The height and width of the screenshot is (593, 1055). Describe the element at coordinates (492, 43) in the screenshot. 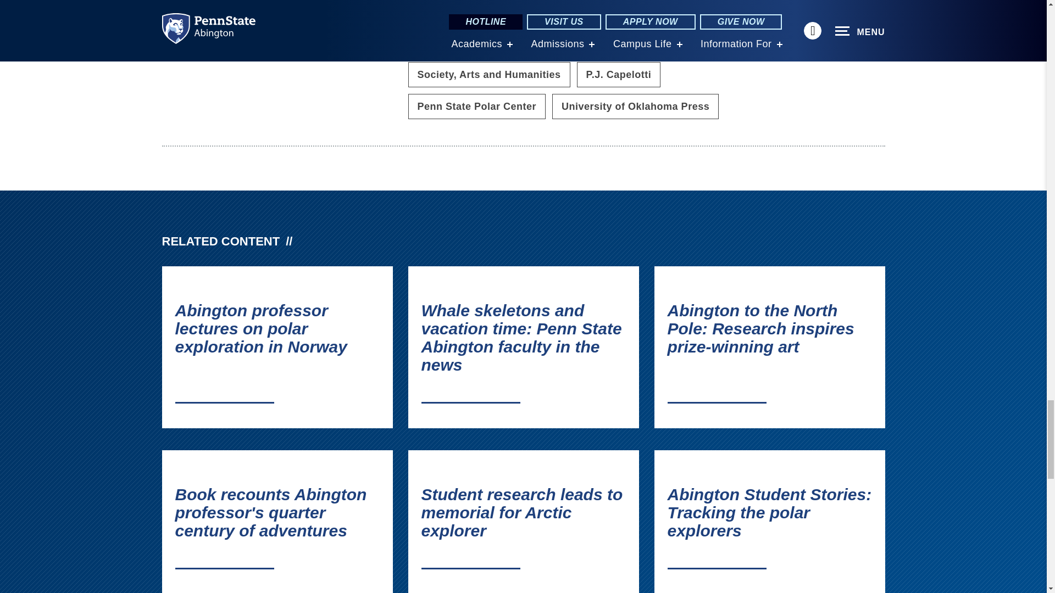

I see `Content tagged with Impact` at that location.